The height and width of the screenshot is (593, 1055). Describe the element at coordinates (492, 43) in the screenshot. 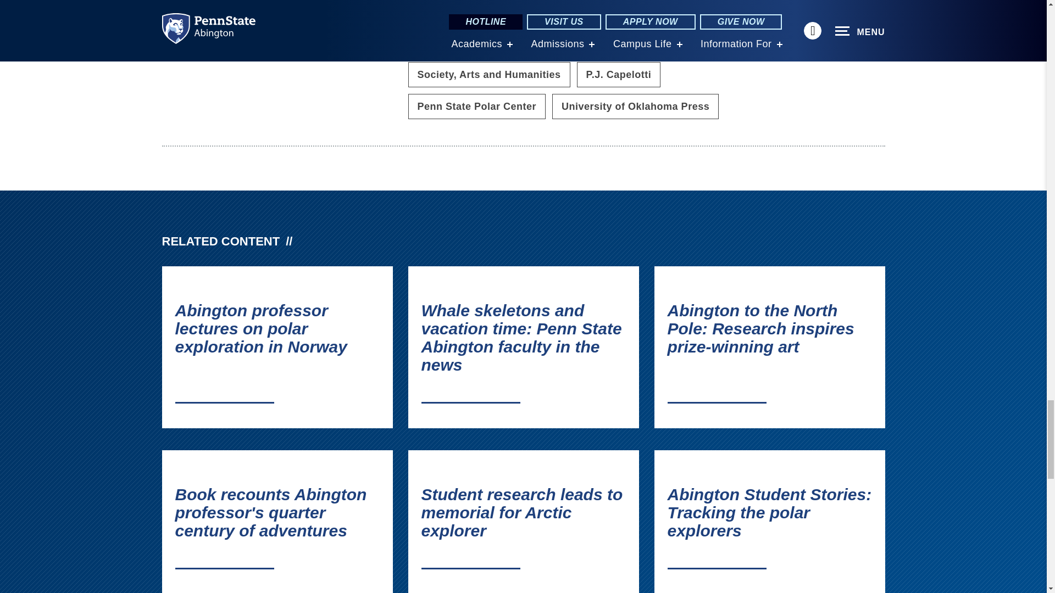

I see `Content tagged with Impact` at that location.